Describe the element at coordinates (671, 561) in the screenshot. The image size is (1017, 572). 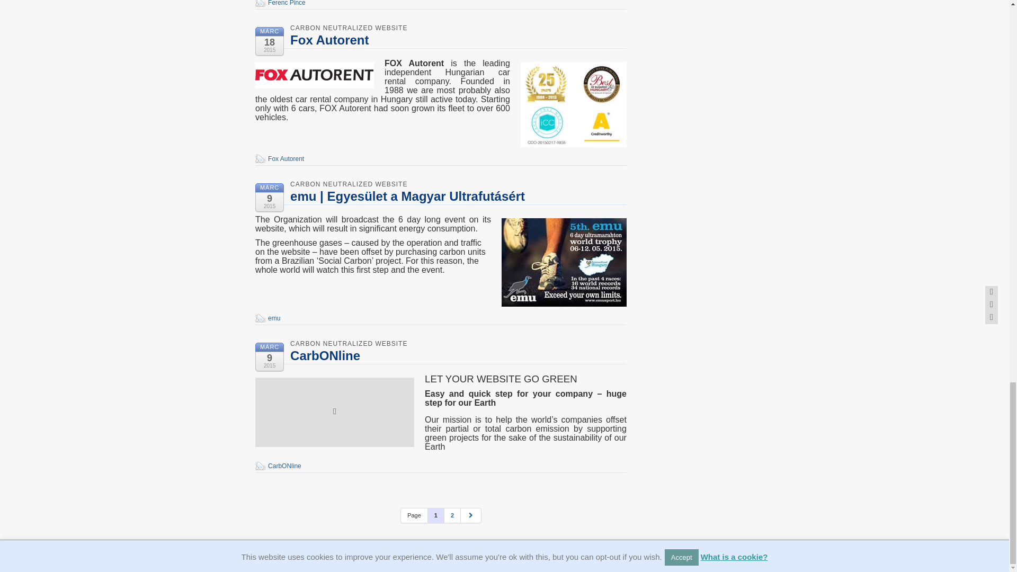
I see `Roobycon Consulting` at that location.